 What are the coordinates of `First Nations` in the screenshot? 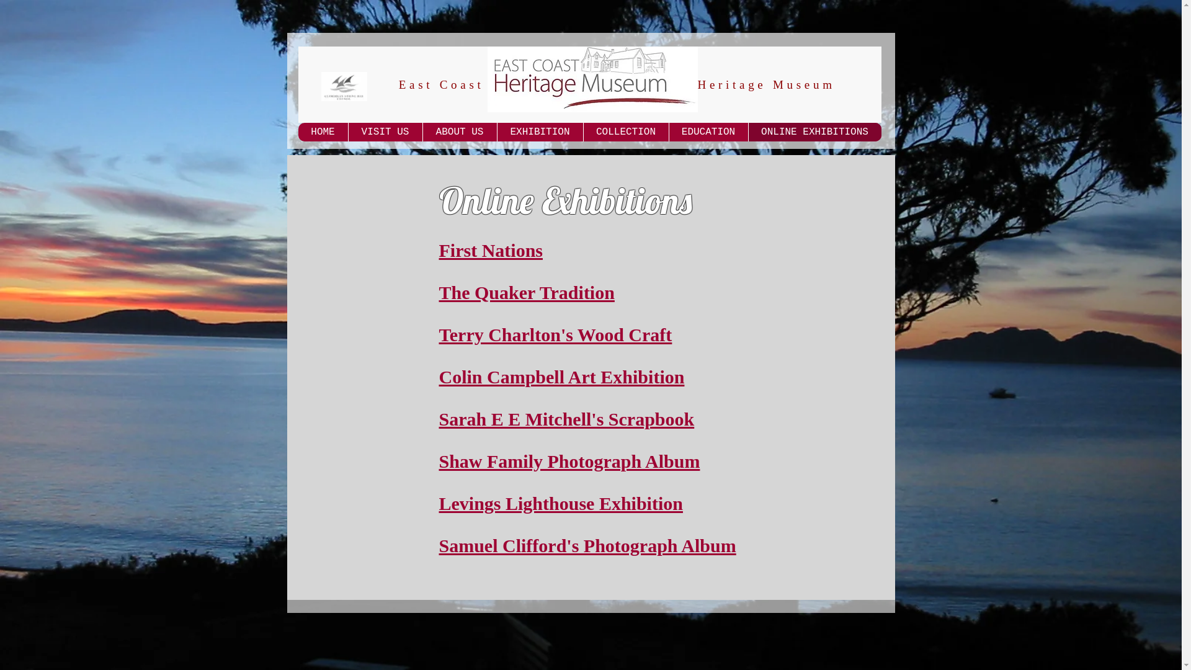 It's located at (491, 251).